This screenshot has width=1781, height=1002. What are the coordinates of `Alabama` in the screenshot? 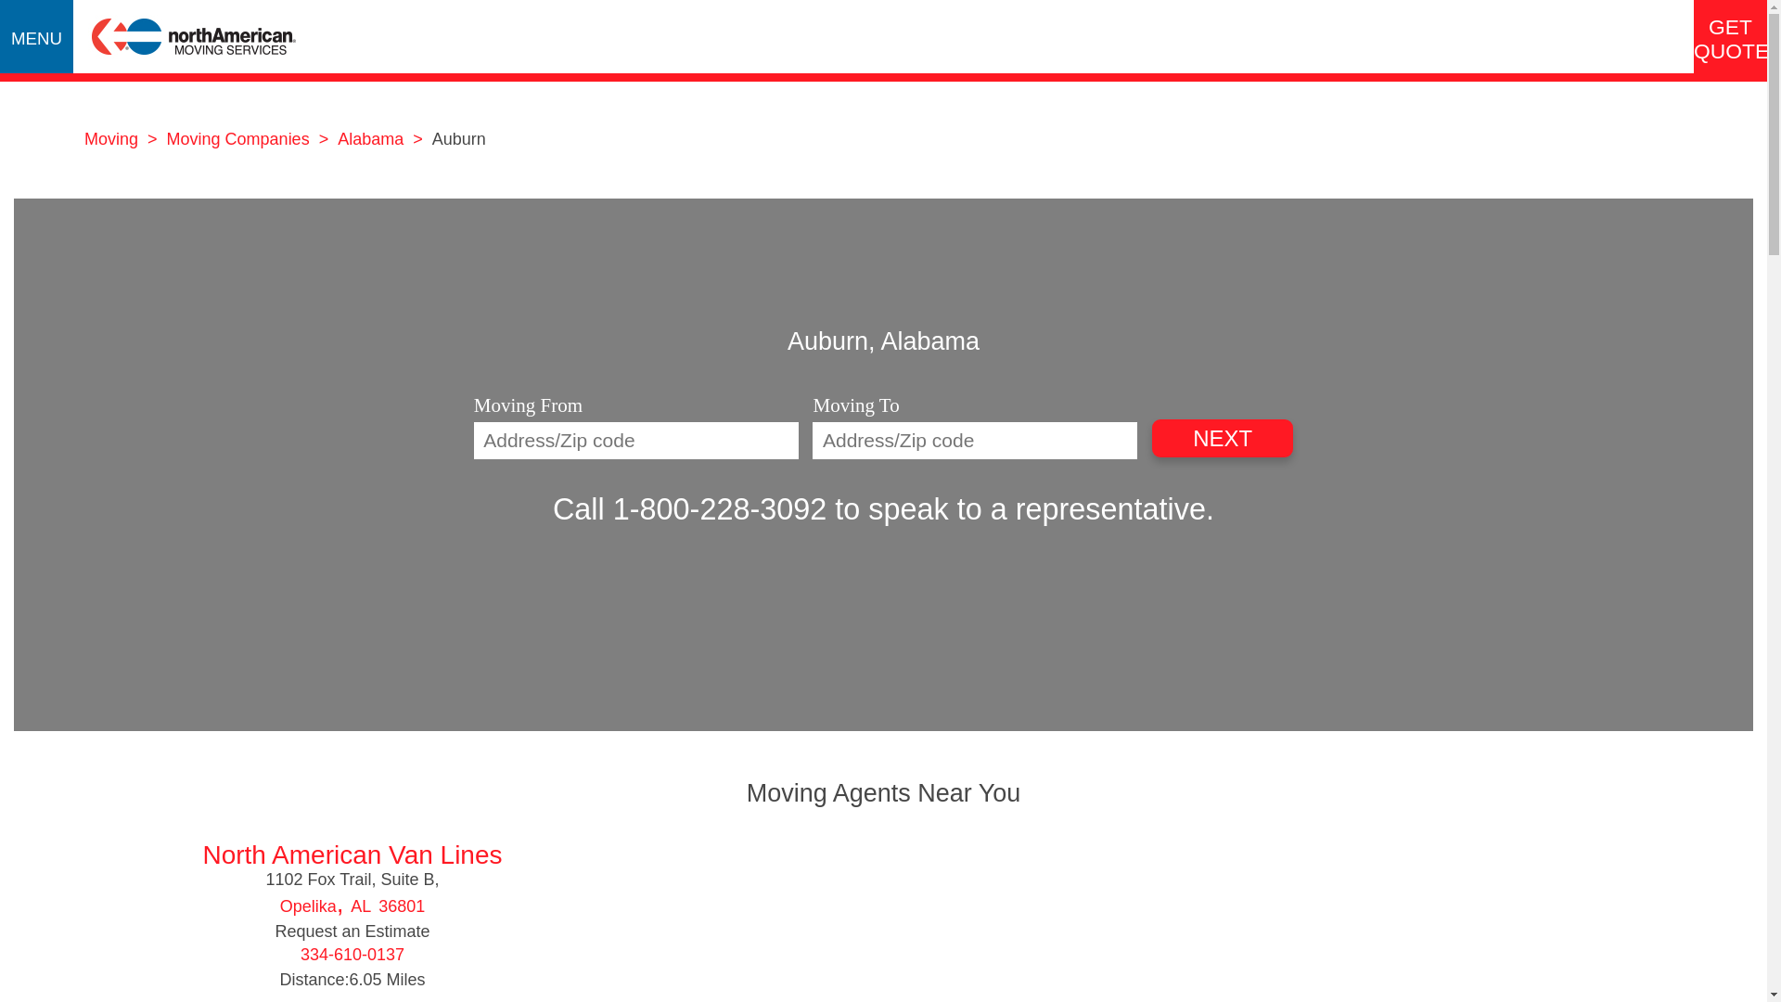 It's located at (373, 139).